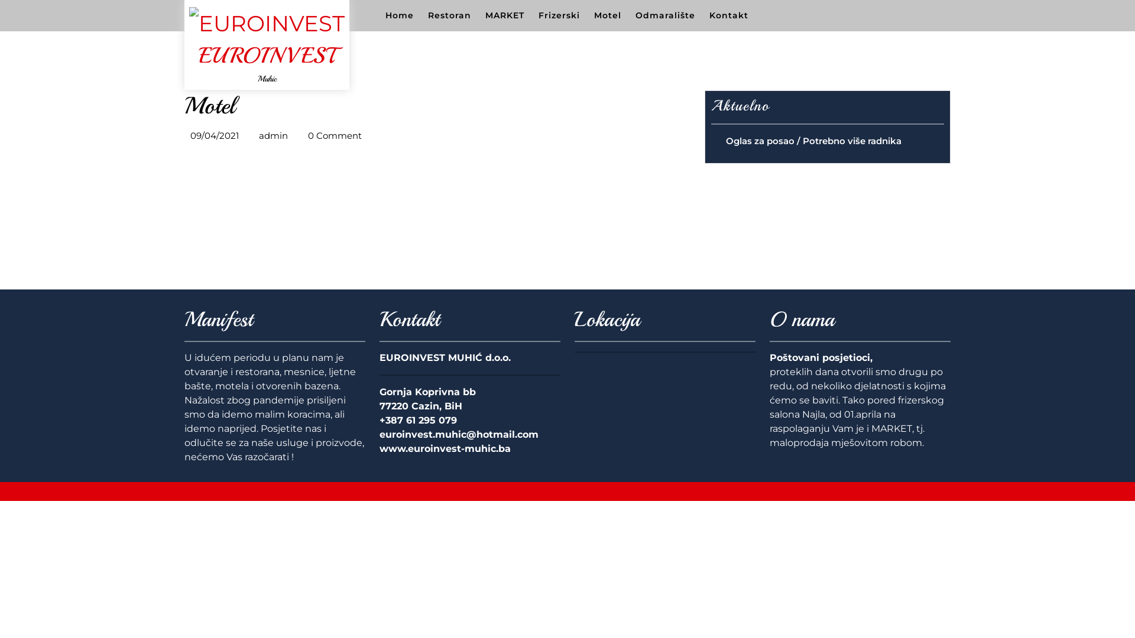 The image size is (1135, 638). Describe the element at coordinates (729, 15) in the screenshot. I see `Kontakt` at that location.